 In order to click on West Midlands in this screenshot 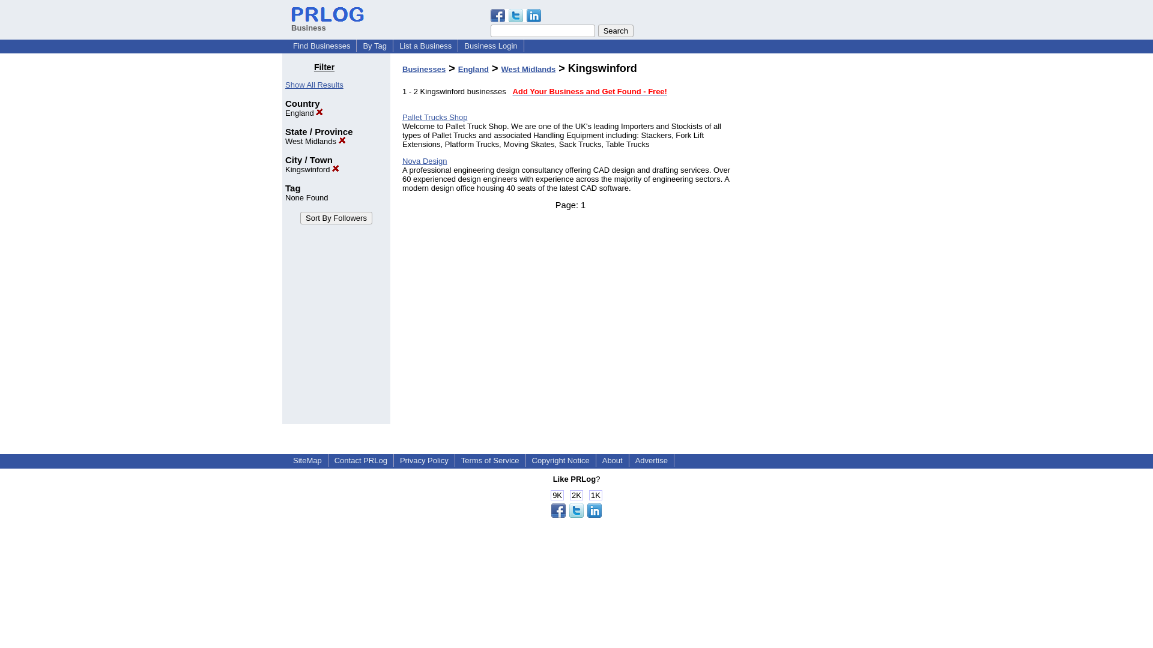, I will do `click(315, 141)`.